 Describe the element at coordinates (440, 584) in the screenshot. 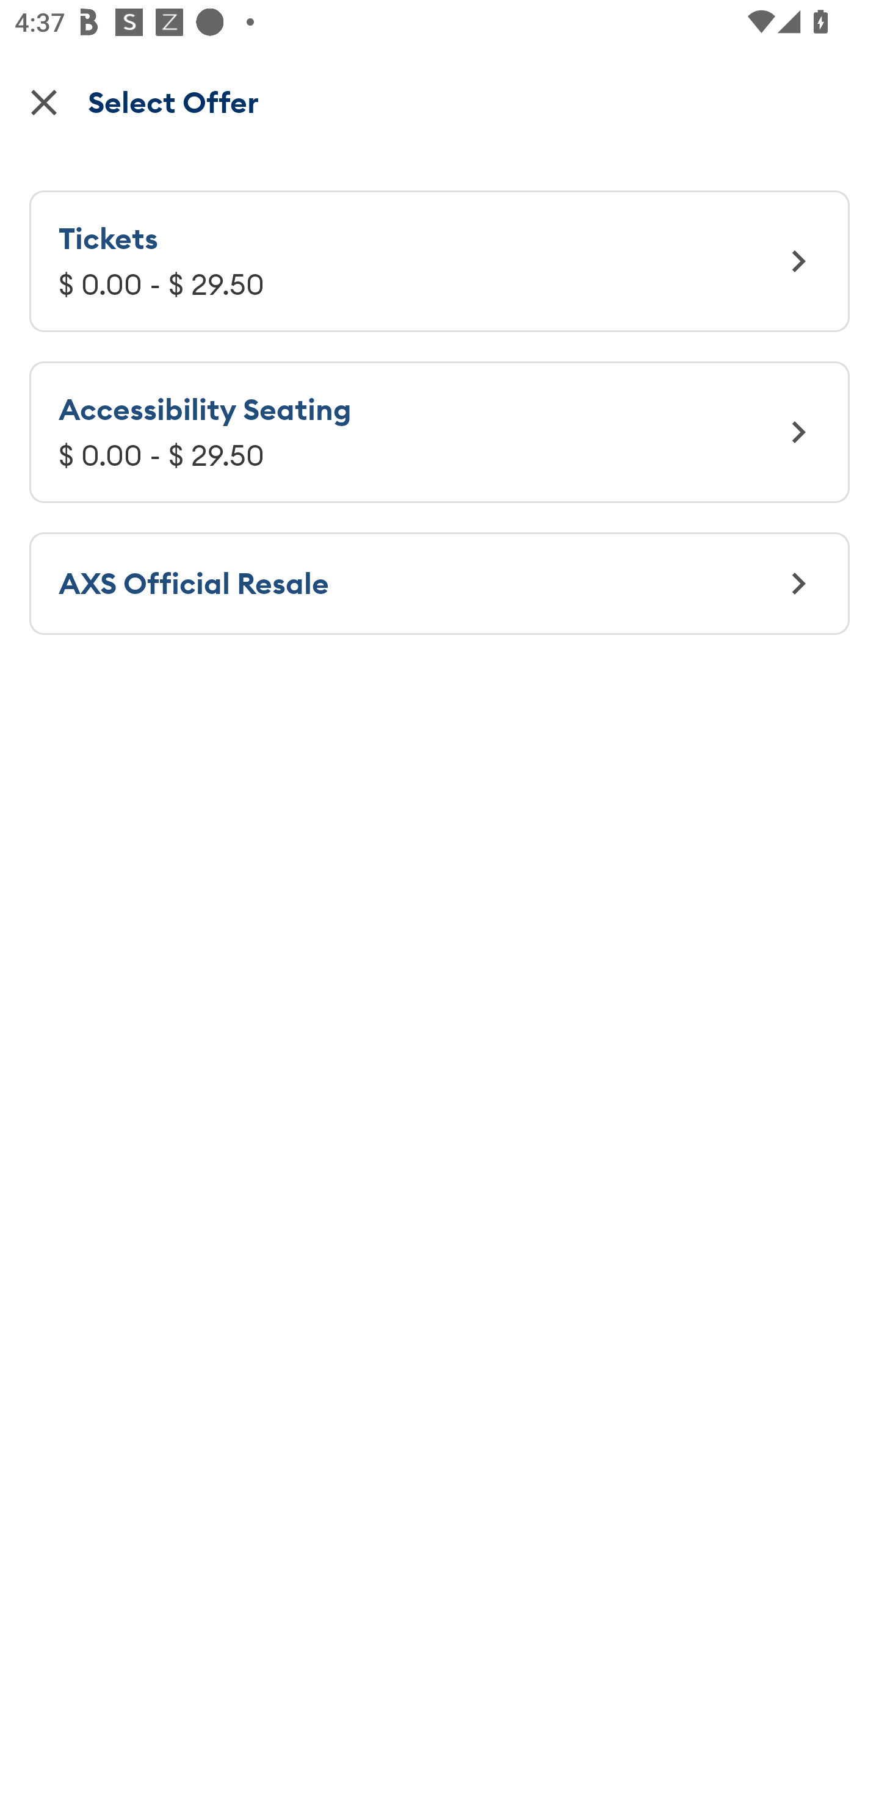

I see `AXS Official Resale` at that location.